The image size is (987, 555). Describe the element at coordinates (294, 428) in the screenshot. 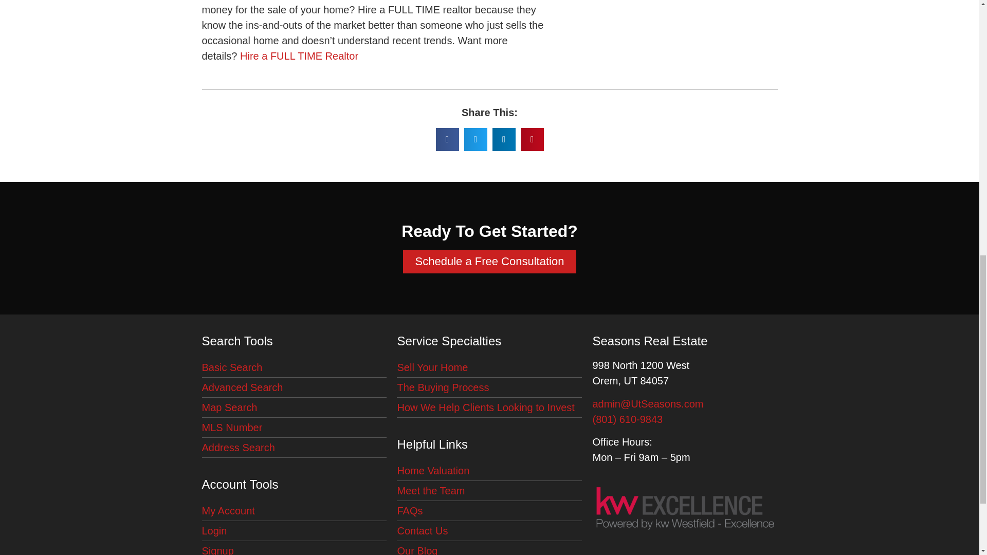

I see `MLS Number` at that location.